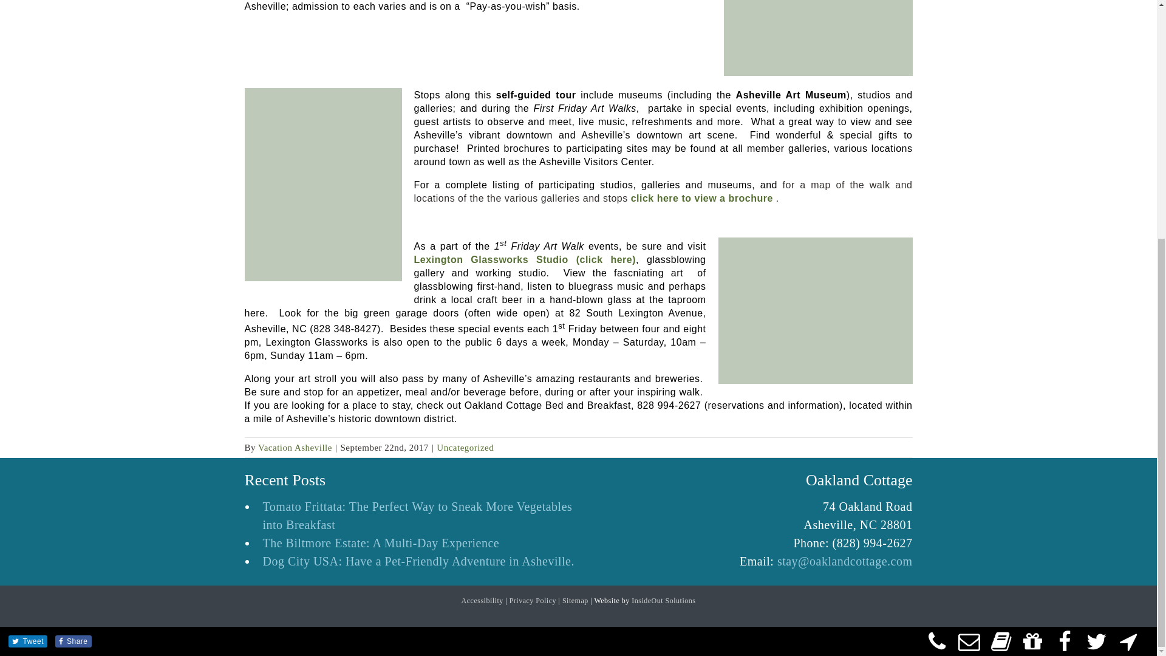 This screenshot has width=1166, height=656. What do you see at coordinates (533, 600) in the screenshot?
I see `Privacy Policy` at bounding box center [533, 600].